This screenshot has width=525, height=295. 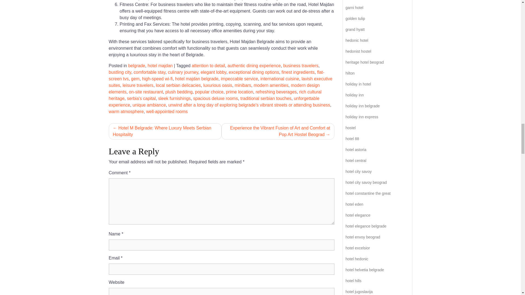 I want to click on hotel majdan, so click(x=160, y=66).